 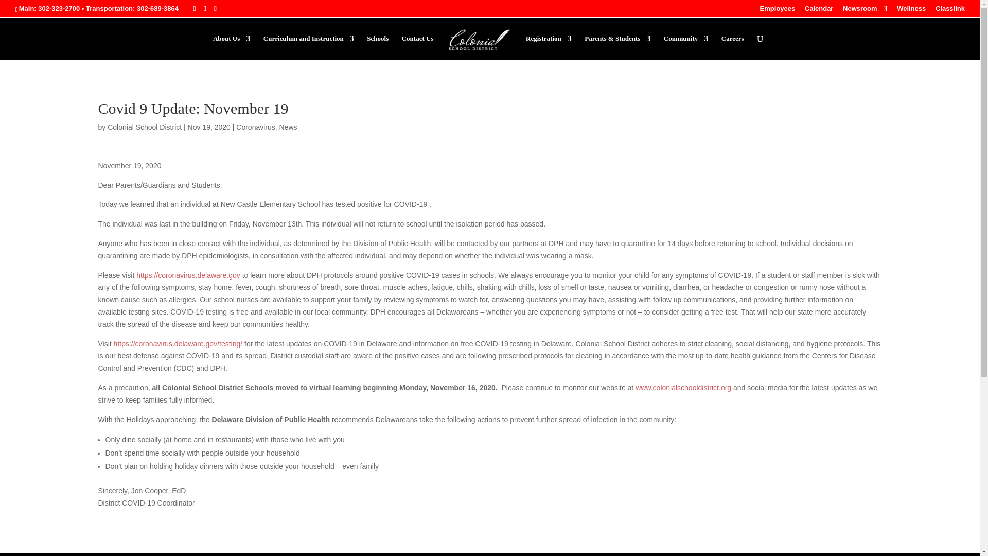 I want to click on Curriculum and Instruction, so click(x=309, y=47).